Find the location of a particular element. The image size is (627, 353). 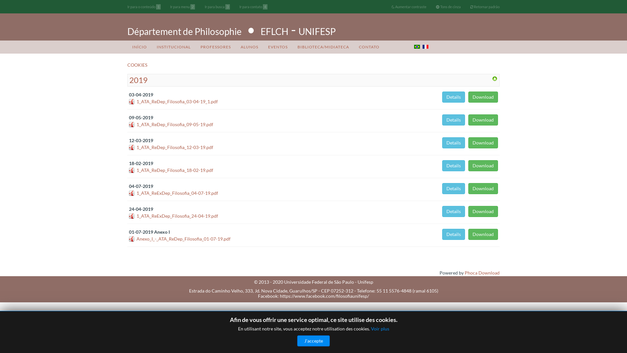

Details is located at coordinates (454, 166).